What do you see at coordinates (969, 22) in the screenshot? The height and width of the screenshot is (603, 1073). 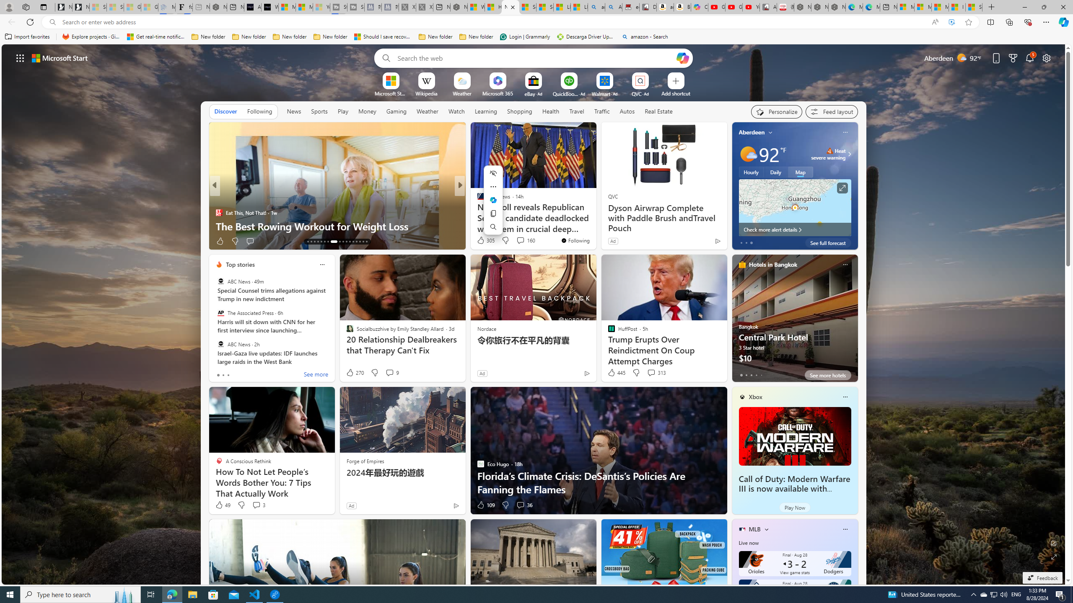 I see `Add this page to favorites (Ctrl+D)` at bounding box center [969, 22].